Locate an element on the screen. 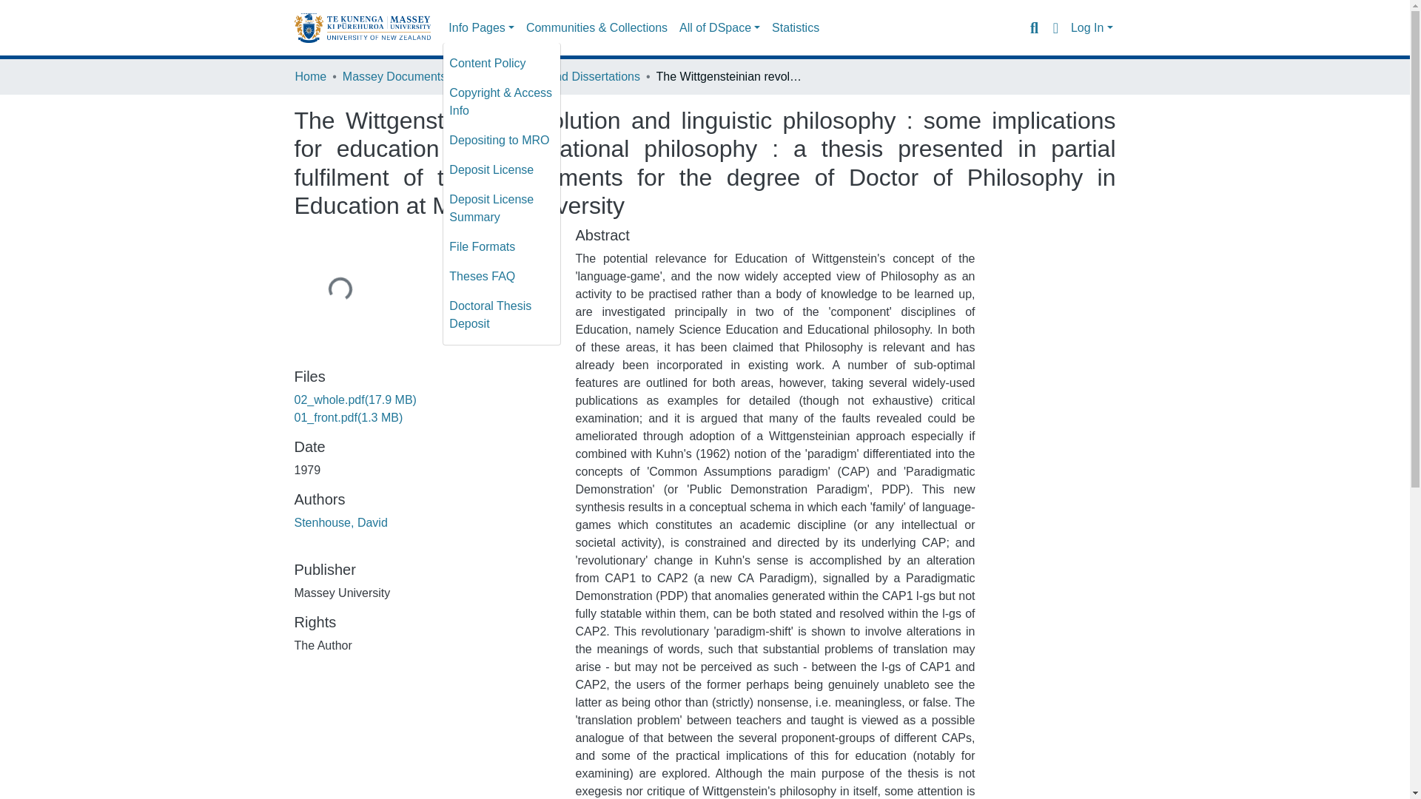  Theses and Dissertations is located at coordinates (573, 76).